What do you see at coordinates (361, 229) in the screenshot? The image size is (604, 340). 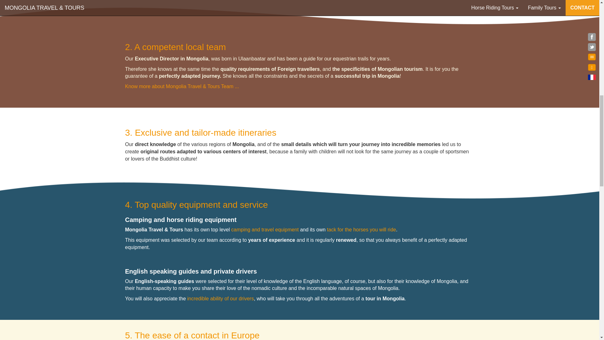 I see `tack for the horses you will ride` at bounding box center [361, 229].